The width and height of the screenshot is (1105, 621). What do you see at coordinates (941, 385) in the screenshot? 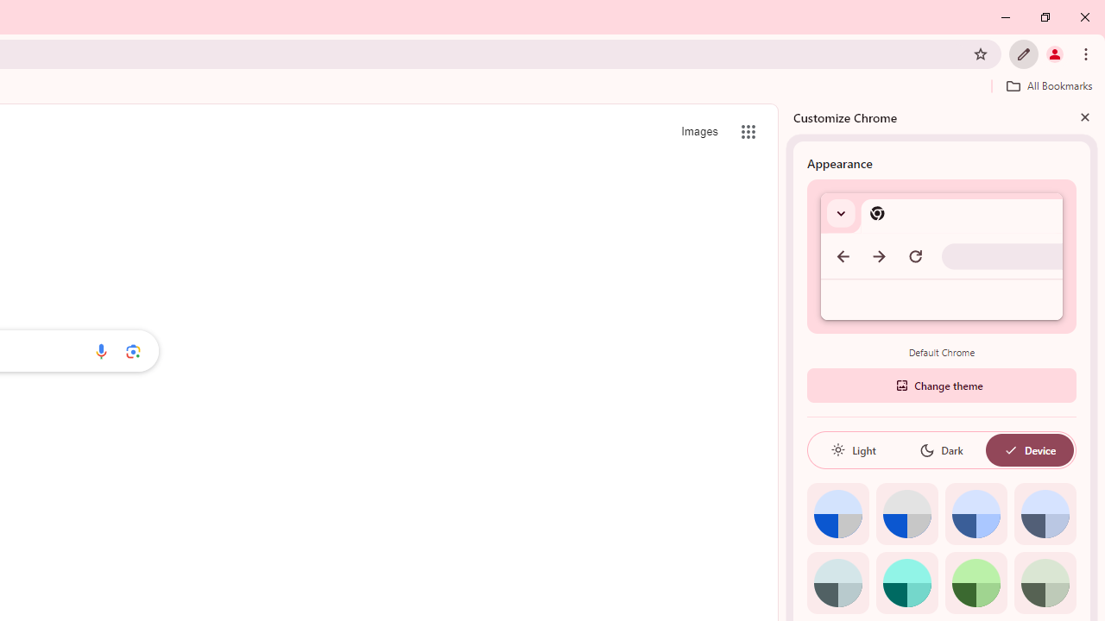
I see `Change theme` at bounding box center [941, 385].